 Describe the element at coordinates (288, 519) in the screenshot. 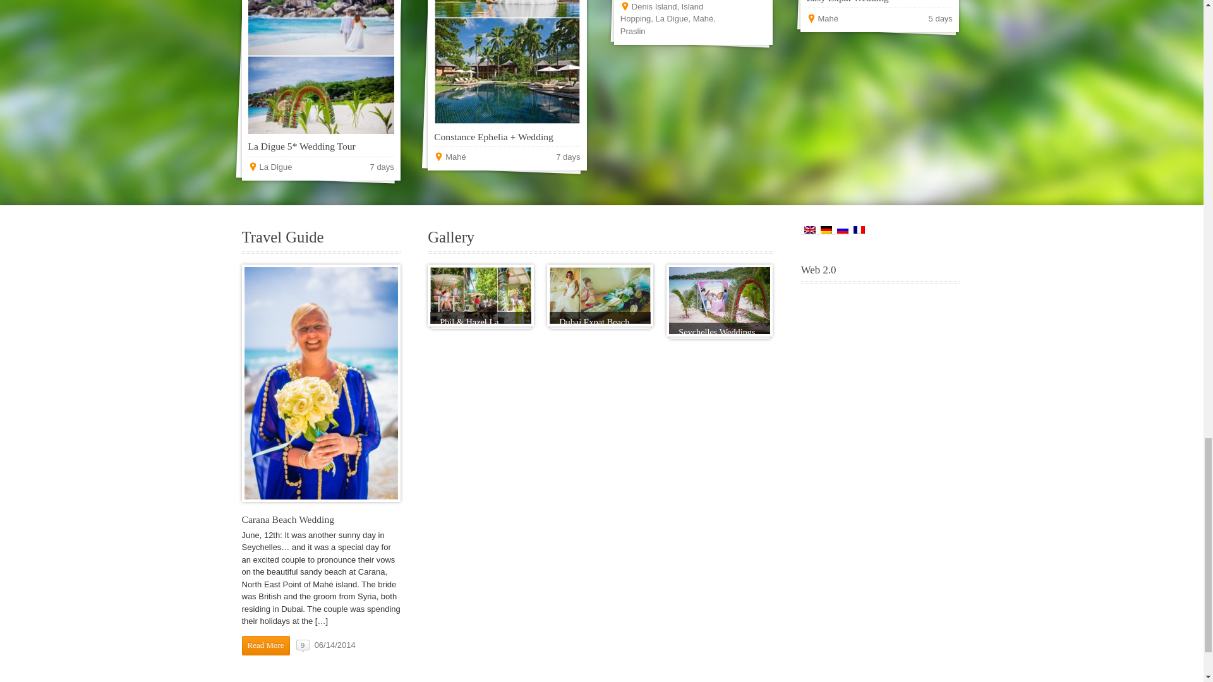

I see `Carana Beach Wedding` at that location.